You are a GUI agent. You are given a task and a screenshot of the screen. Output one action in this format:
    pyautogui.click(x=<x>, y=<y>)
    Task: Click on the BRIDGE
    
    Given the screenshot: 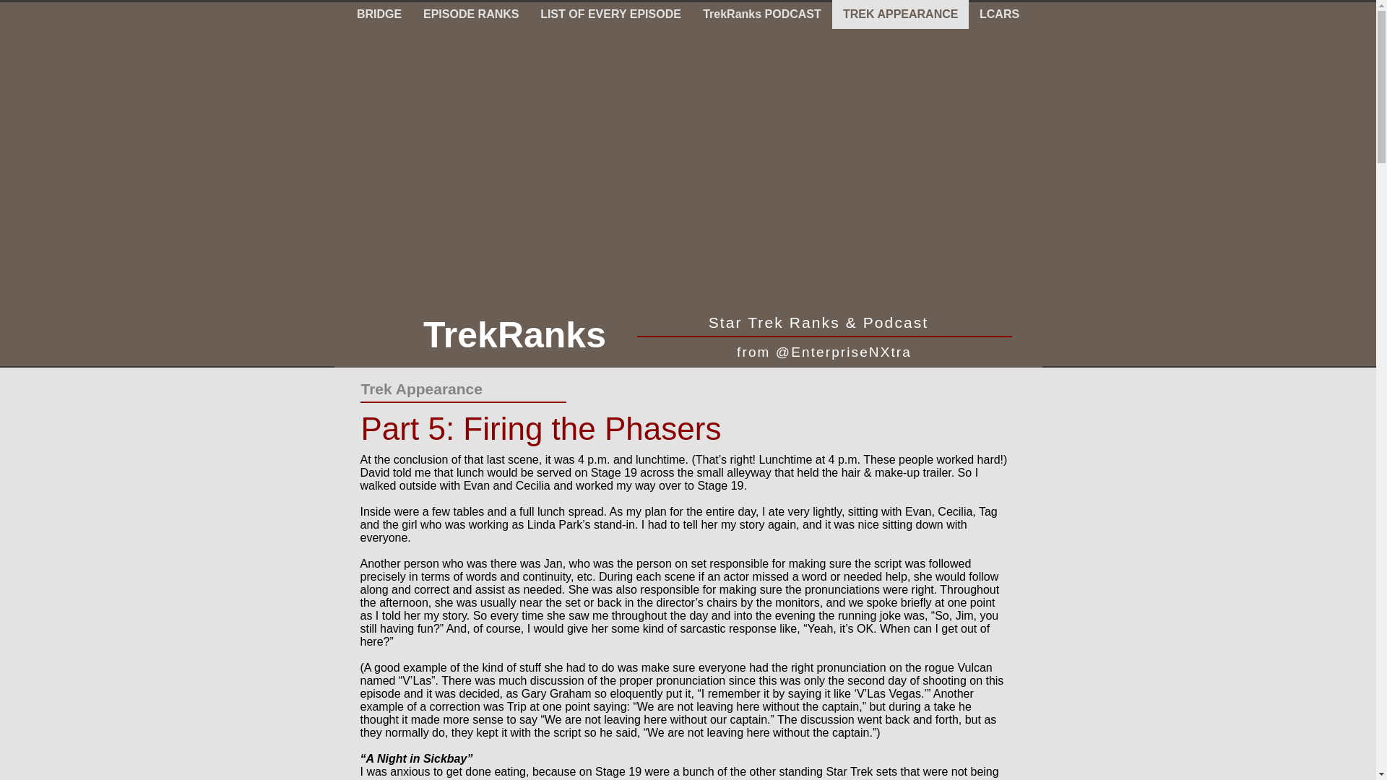 What is the action you would take?
    pyautogui.click(x=379, y=14)
    